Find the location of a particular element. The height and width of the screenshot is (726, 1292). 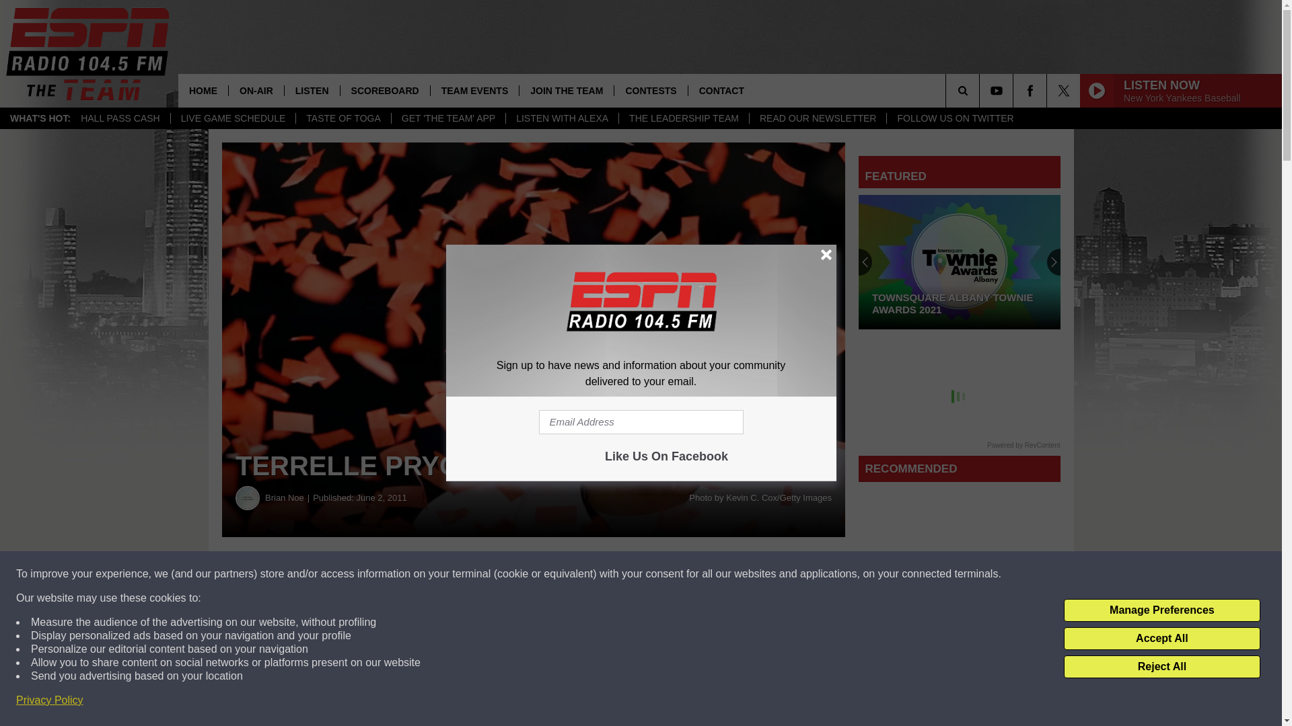

Manage Preferences is located at coordinates (1161, 610).